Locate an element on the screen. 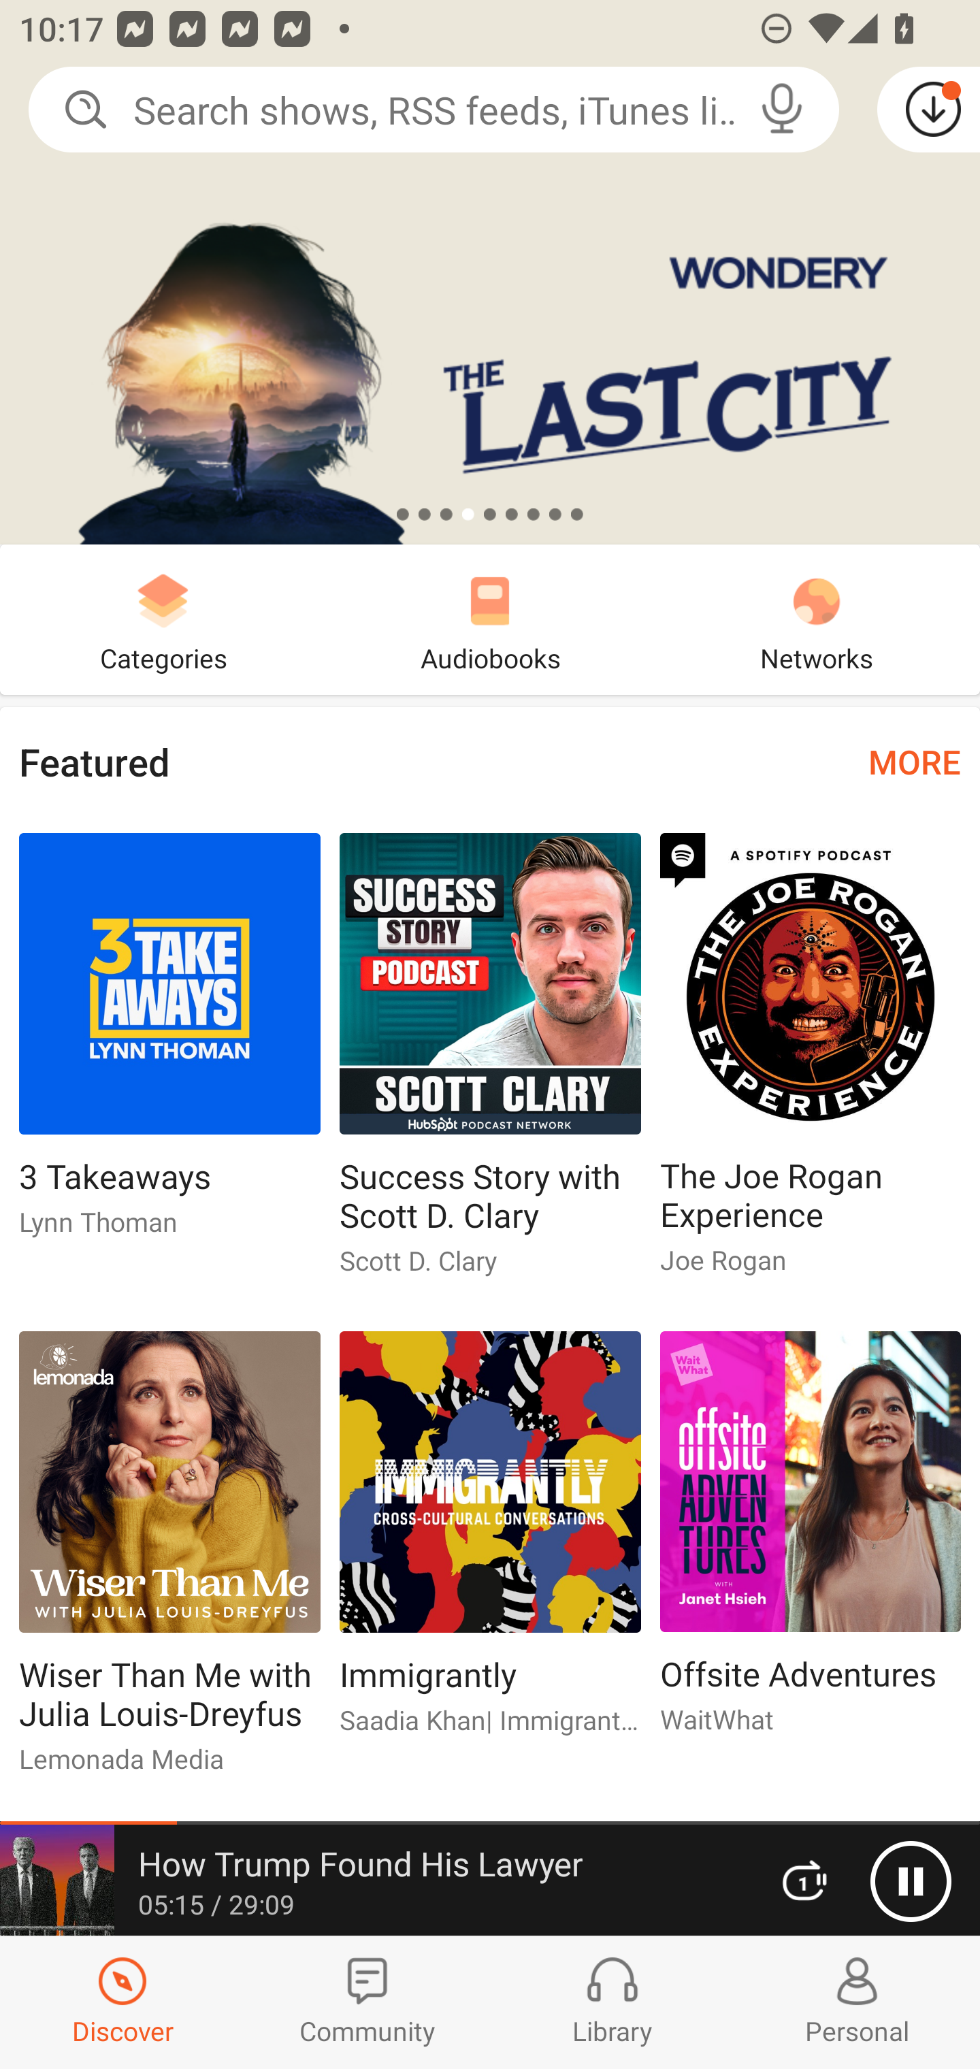 The height and width of the screenshot is (2069, 980). 3 Takeaways 3 Takeaways Lynn Thoman is located at coordinates (169, 1045).